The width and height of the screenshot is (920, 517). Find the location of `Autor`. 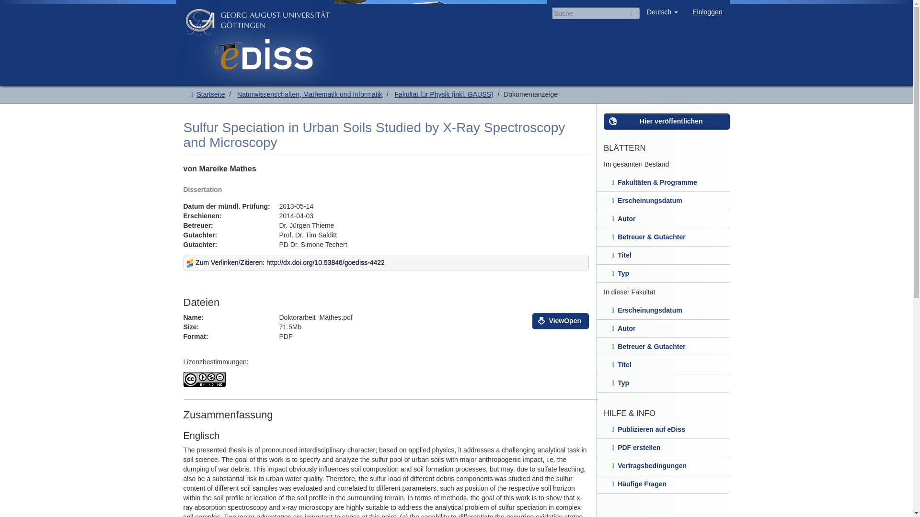

Autor is located at coordinates (663, 219).